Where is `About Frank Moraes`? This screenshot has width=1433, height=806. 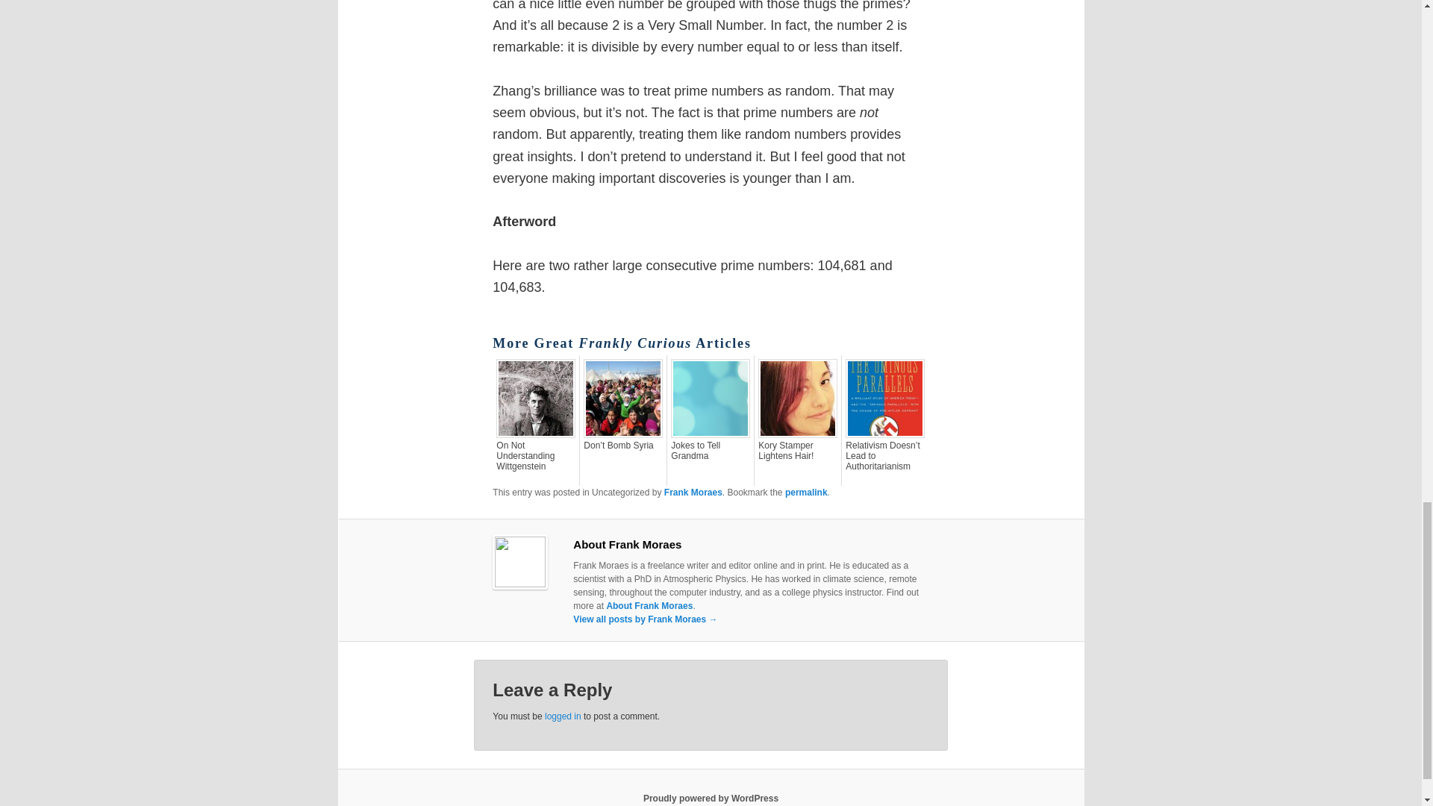 About Frank Moraes is located at coordinates (649, 605).